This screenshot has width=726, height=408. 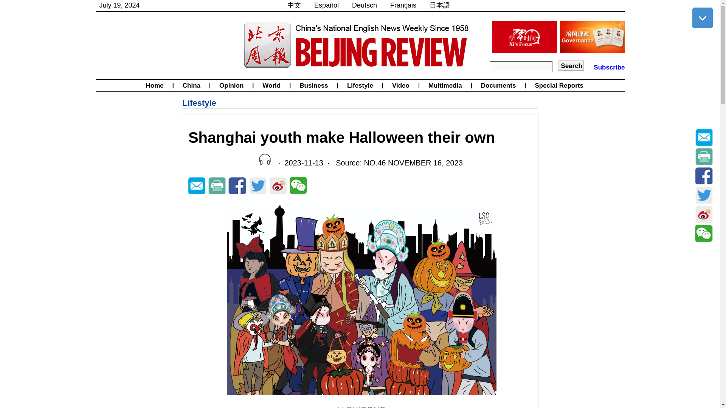 What do you see at coordinates (154, 85) in the screenshot?
I see `Home` at bounding box center [154, 85].